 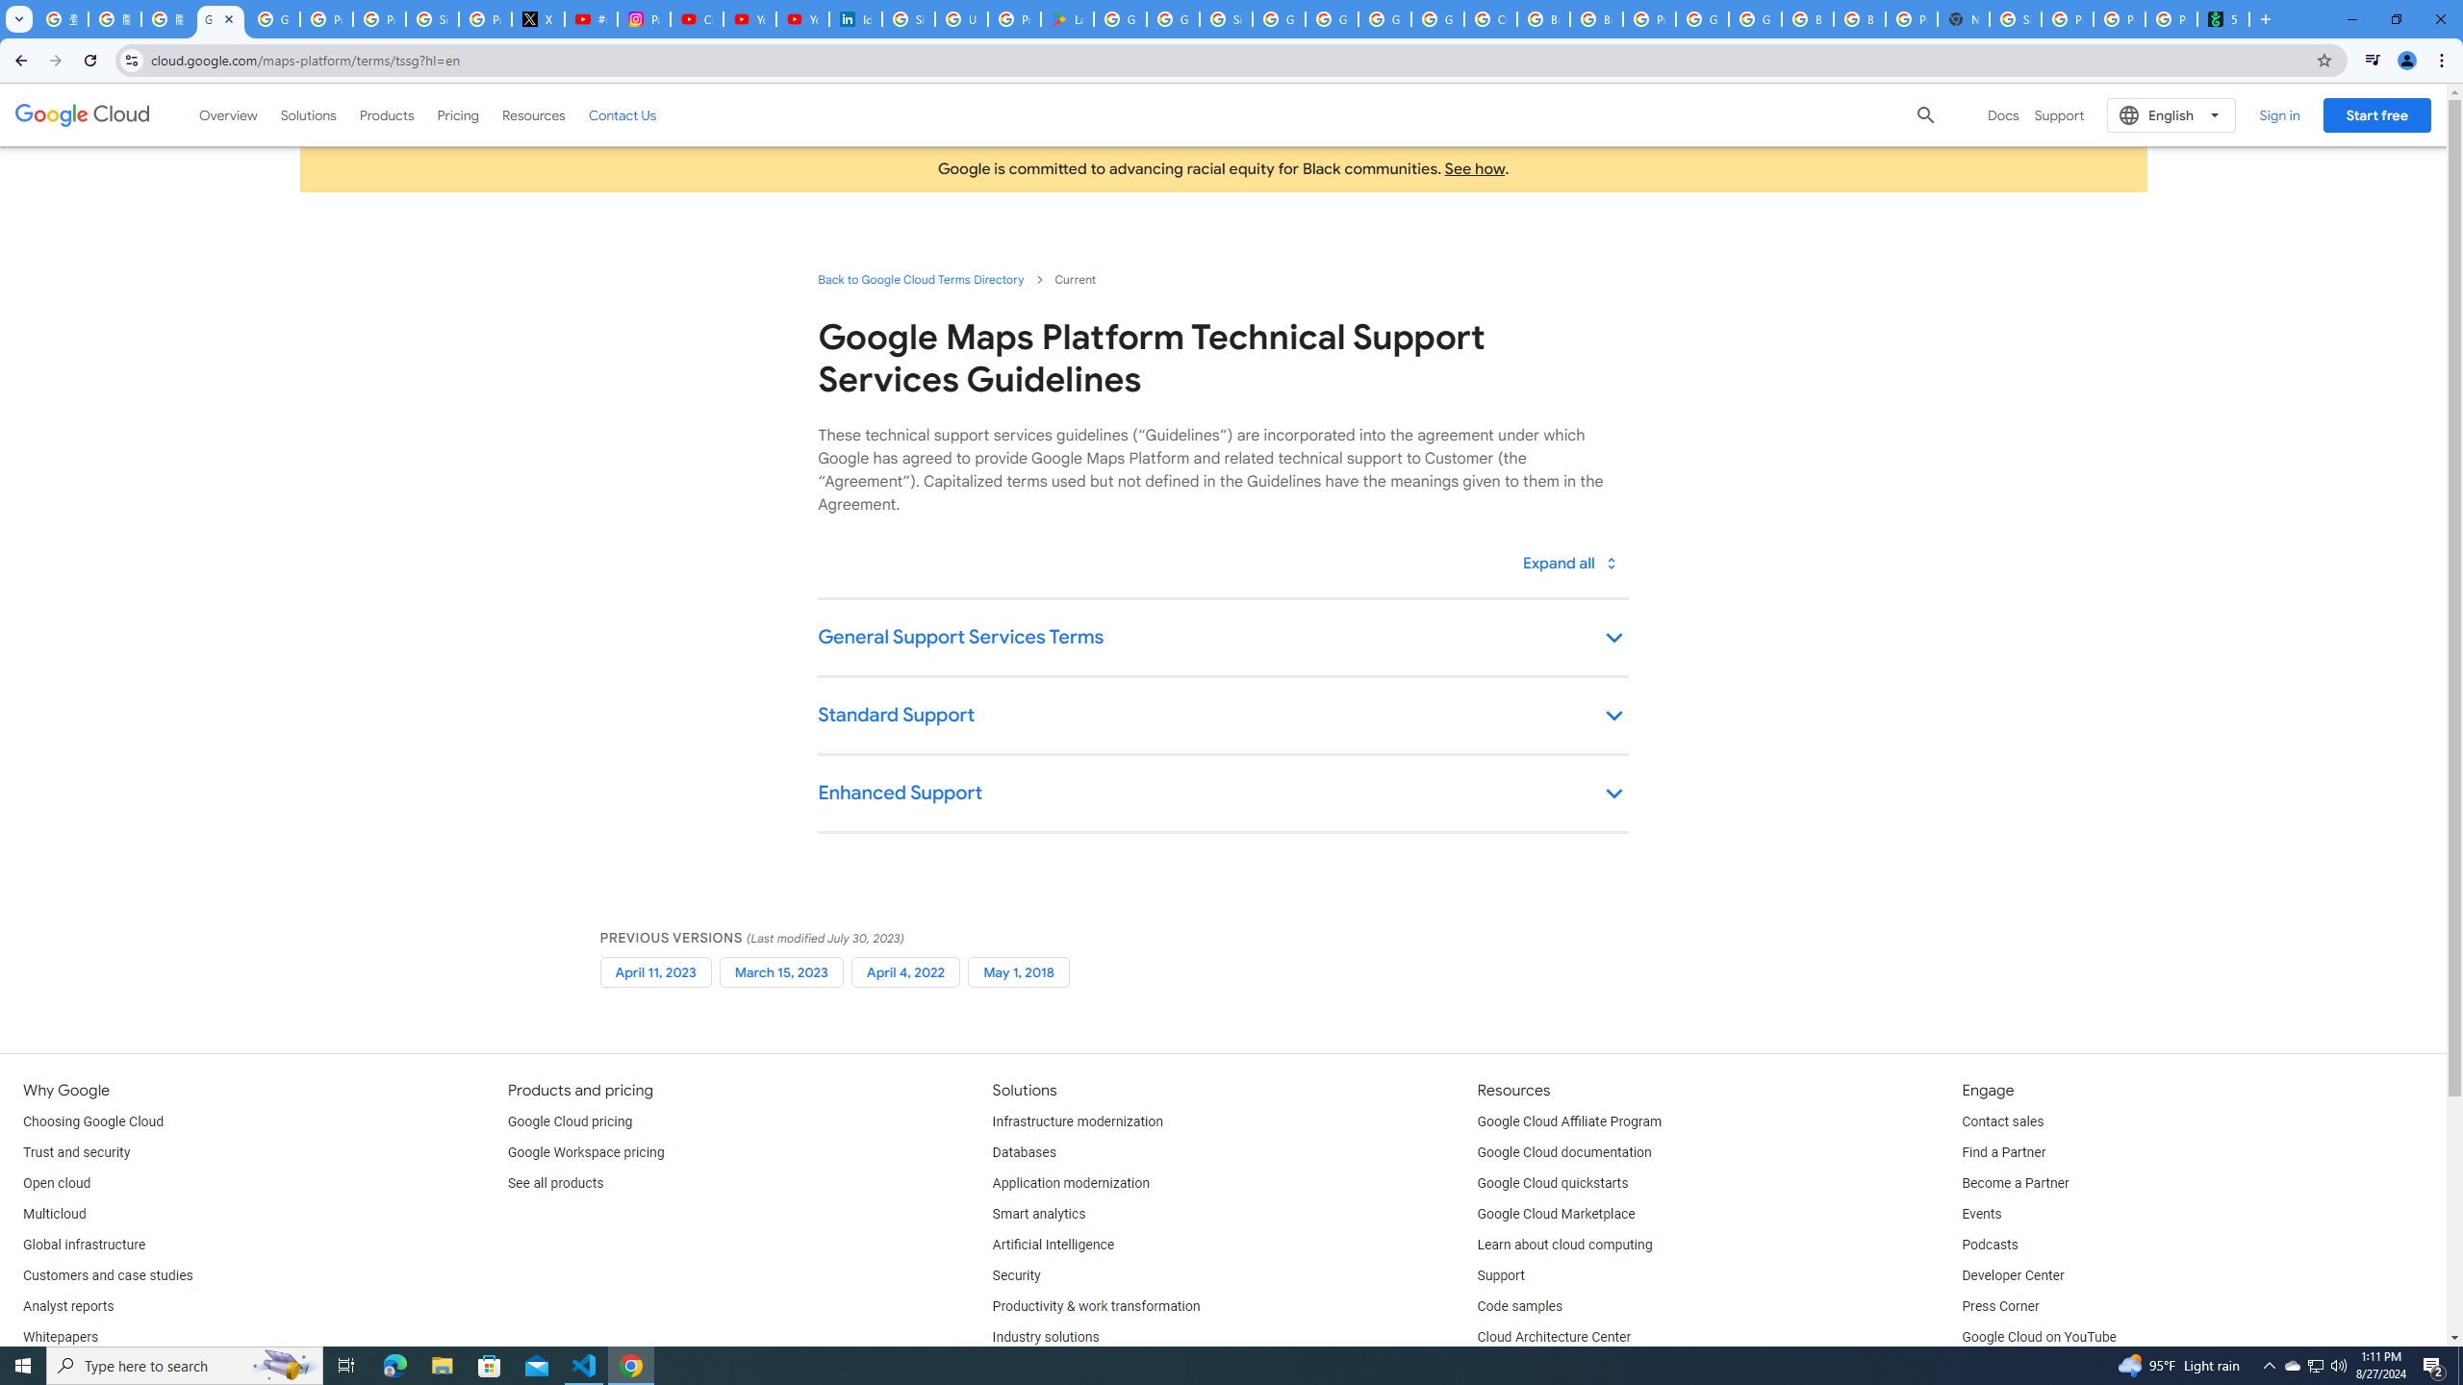 What do you see at coordinates (781, 971) in the screenshot?
I see `March 15, 2023` at bounding box center [781, 971].